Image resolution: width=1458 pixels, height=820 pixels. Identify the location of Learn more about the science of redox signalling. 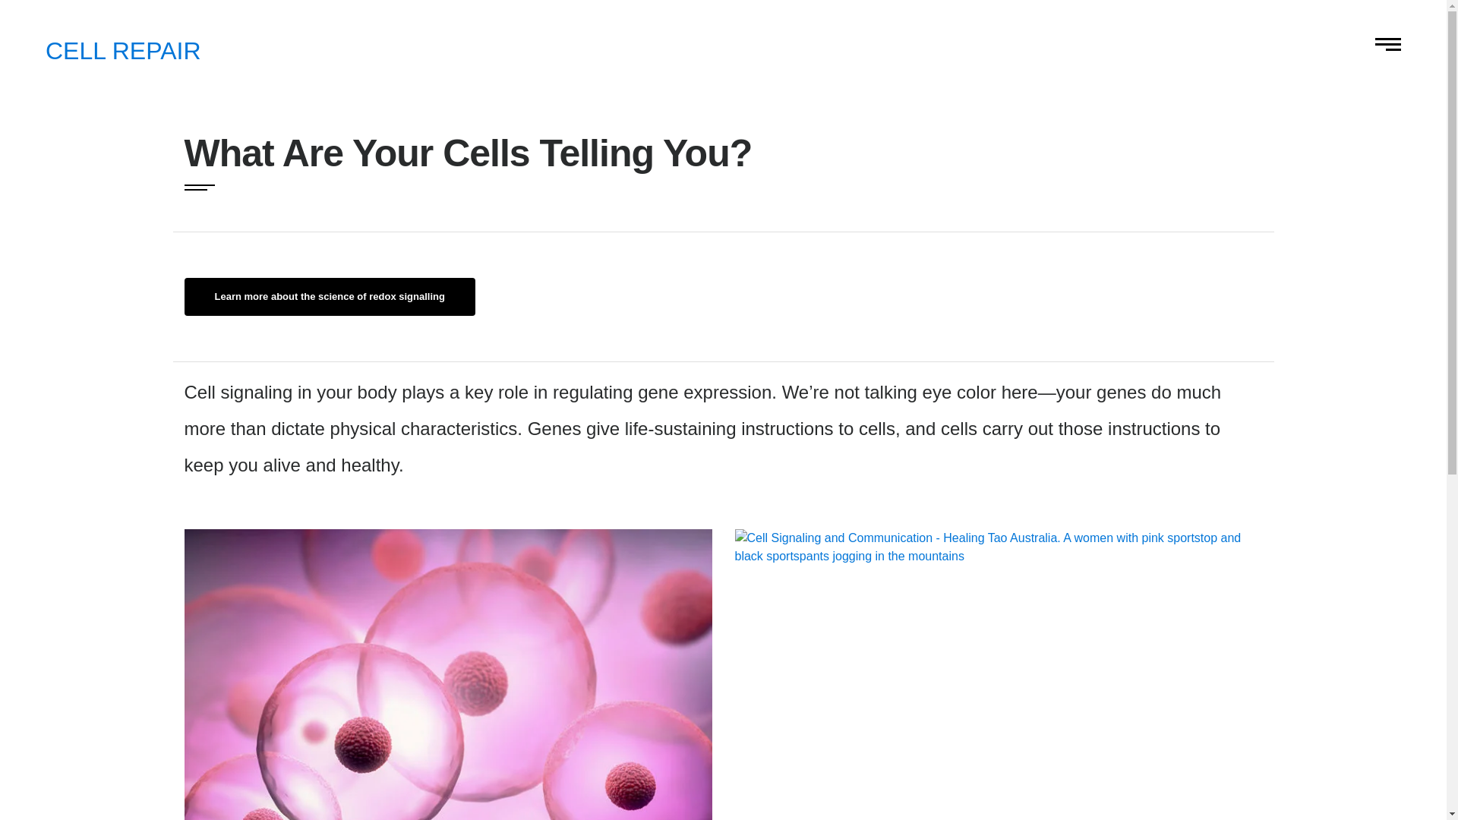
(401, 296).